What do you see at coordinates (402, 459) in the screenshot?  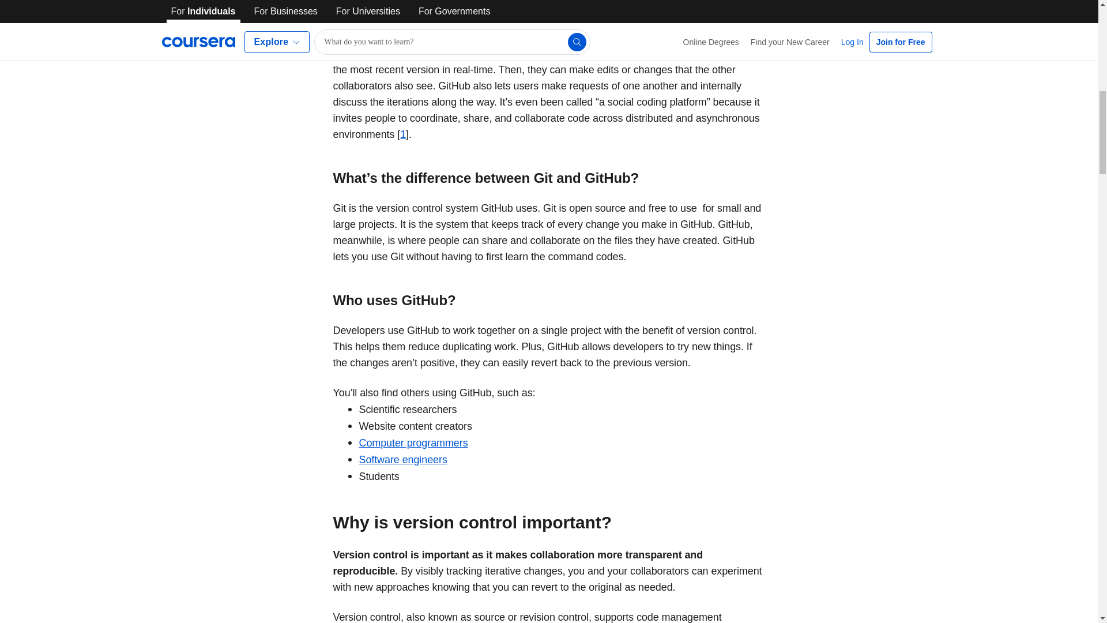 I see `Software engineers` at bounding box center [402, 459].